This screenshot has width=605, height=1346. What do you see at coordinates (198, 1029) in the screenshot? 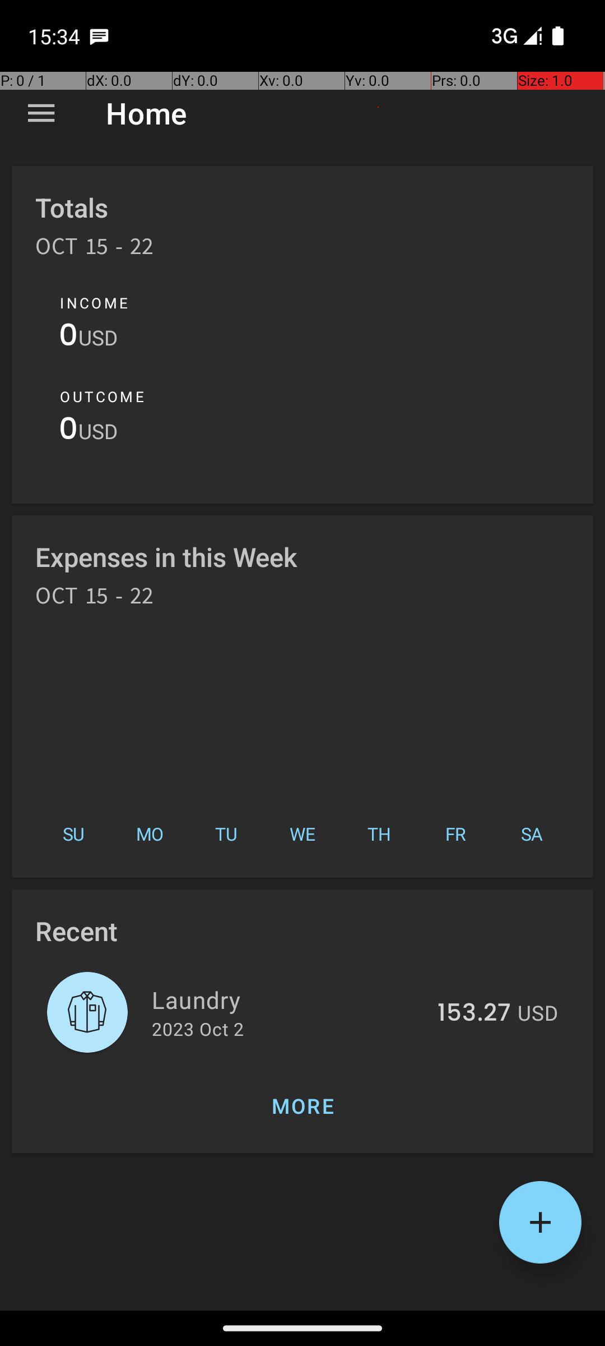
I see `2023 Oct 2` at bounding box center [198, 1029].